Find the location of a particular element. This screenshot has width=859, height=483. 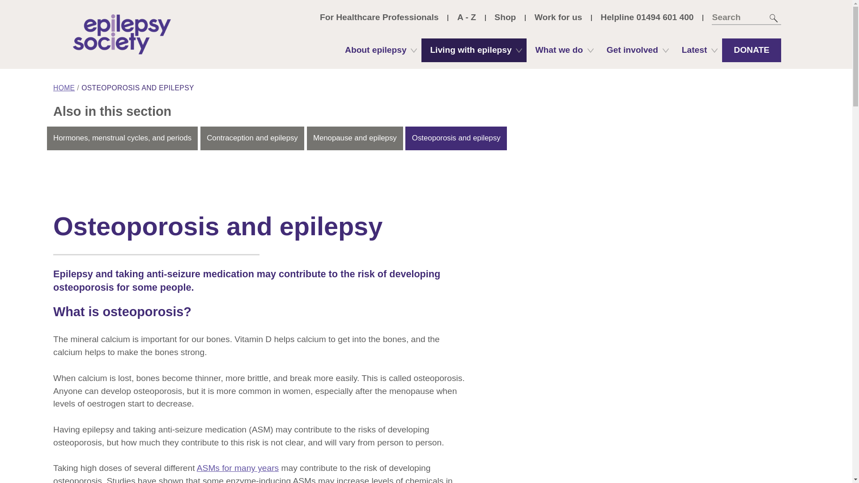

Skip to navigation is located at coordinates (14, 13).